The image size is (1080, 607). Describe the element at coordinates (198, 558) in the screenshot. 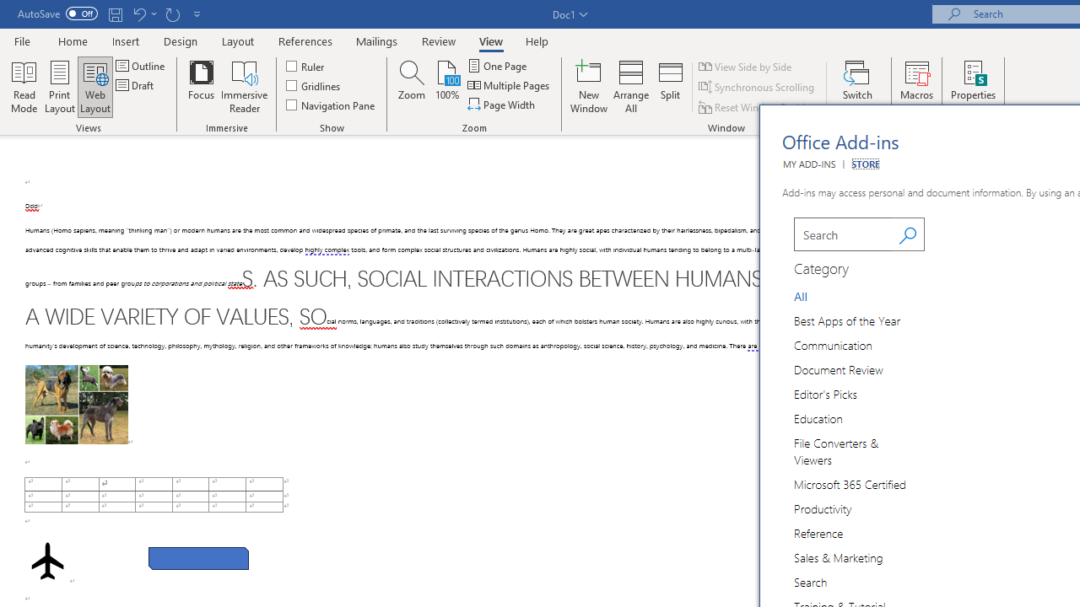

I see `Rectangle: Diagonal Corners Snipped 2` at that location.